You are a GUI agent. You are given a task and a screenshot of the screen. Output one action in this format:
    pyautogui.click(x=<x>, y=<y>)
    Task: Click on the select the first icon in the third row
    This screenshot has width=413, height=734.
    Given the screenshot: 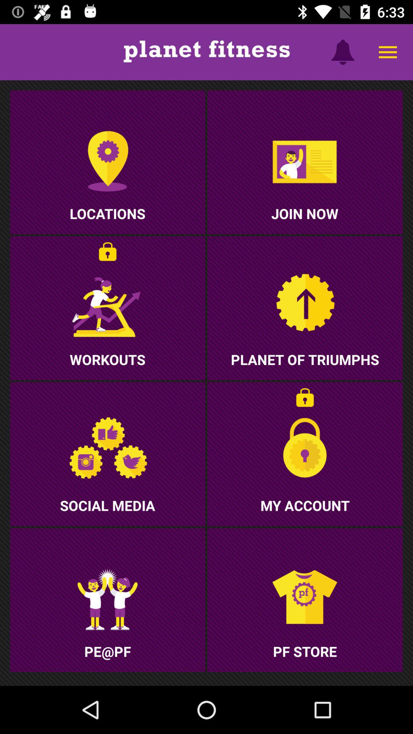 What is the action you would take?
    pyautogui.click(x=107, y=599)
    